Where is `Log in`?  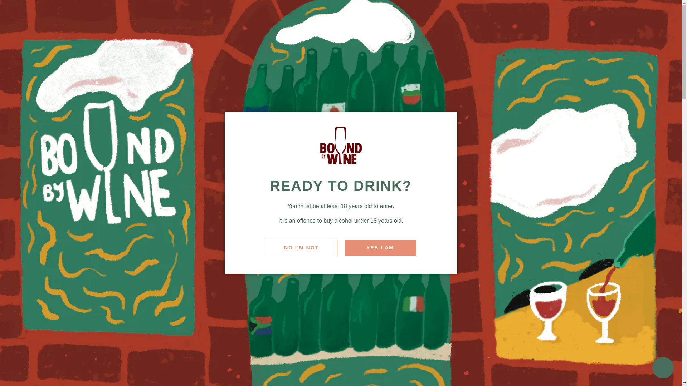
Log in is located at coordinates (624, 44).